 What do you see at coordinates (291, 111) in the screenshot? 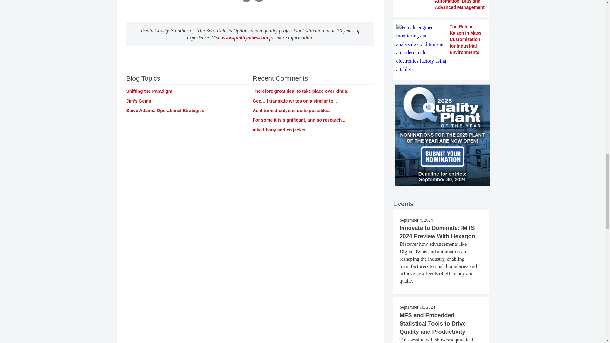
I see `Why is good help so hard to find?` at bounding box center [291, 111].